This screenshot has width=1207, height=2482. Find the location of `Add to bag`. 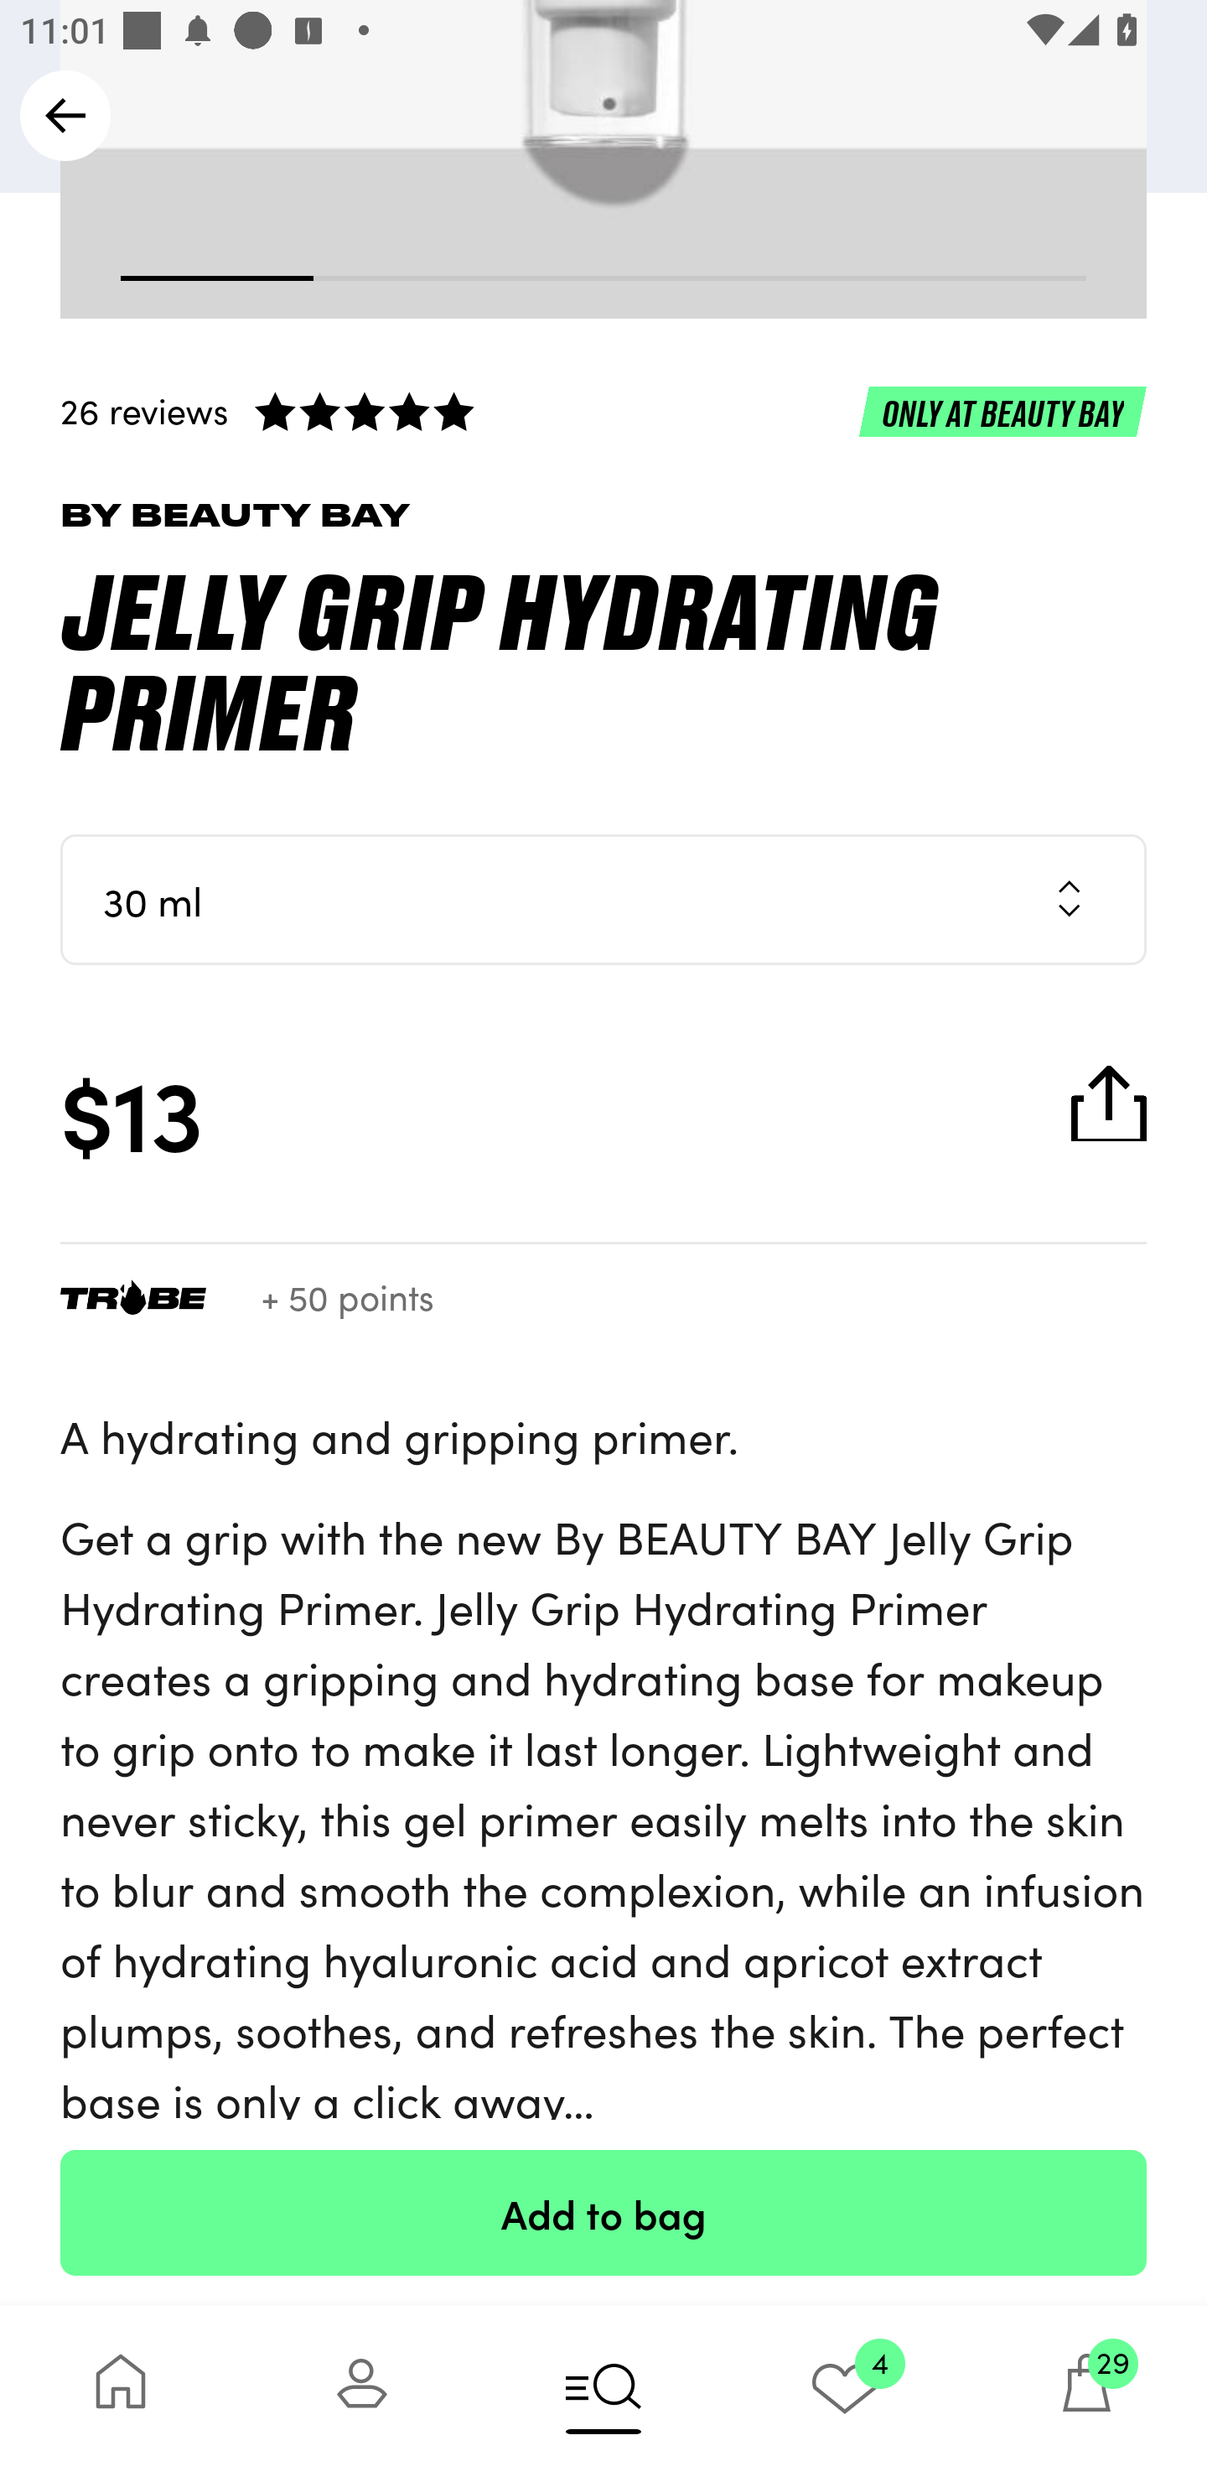

Add to bag is located at coordinates (603, 2212).